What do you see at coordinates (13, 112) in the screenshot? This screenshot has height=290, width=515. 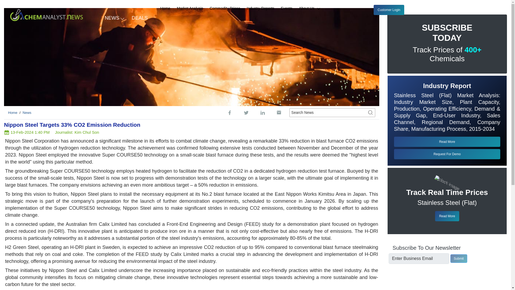 I see `Home` at bounding box center [13, 112].